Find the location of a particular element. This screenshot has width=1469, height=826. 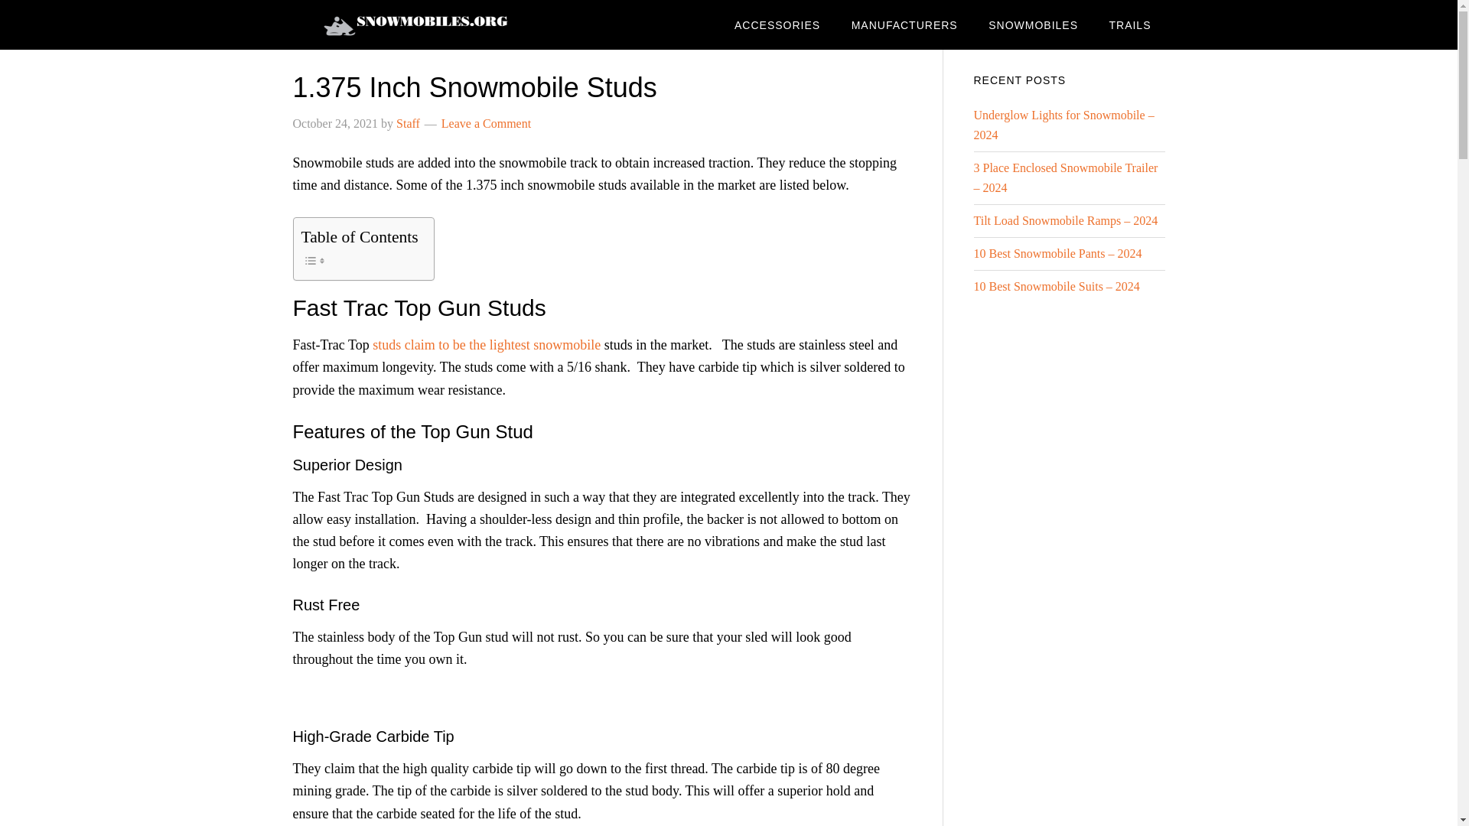

Staff is located at coordinates (409, 123).